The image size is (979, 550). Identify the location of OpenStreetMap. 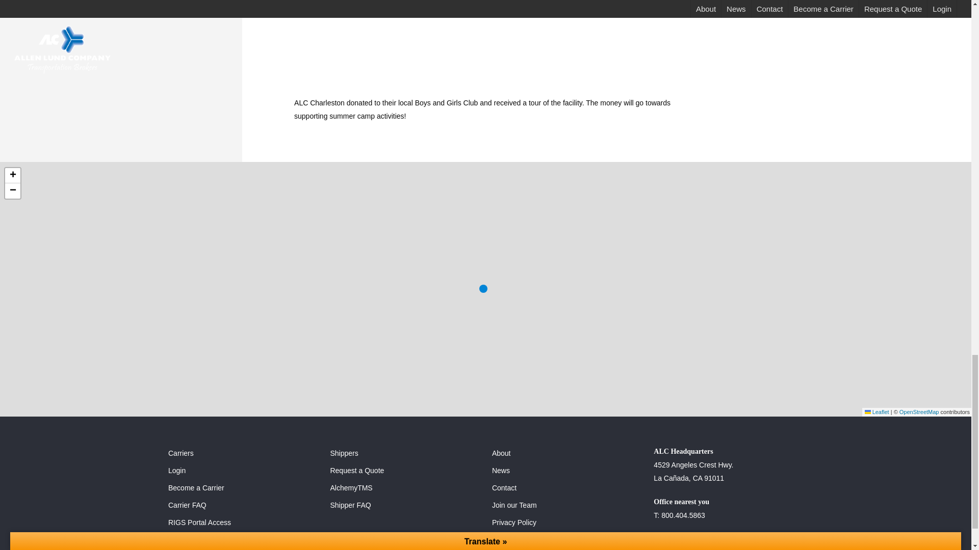
(919, 412).